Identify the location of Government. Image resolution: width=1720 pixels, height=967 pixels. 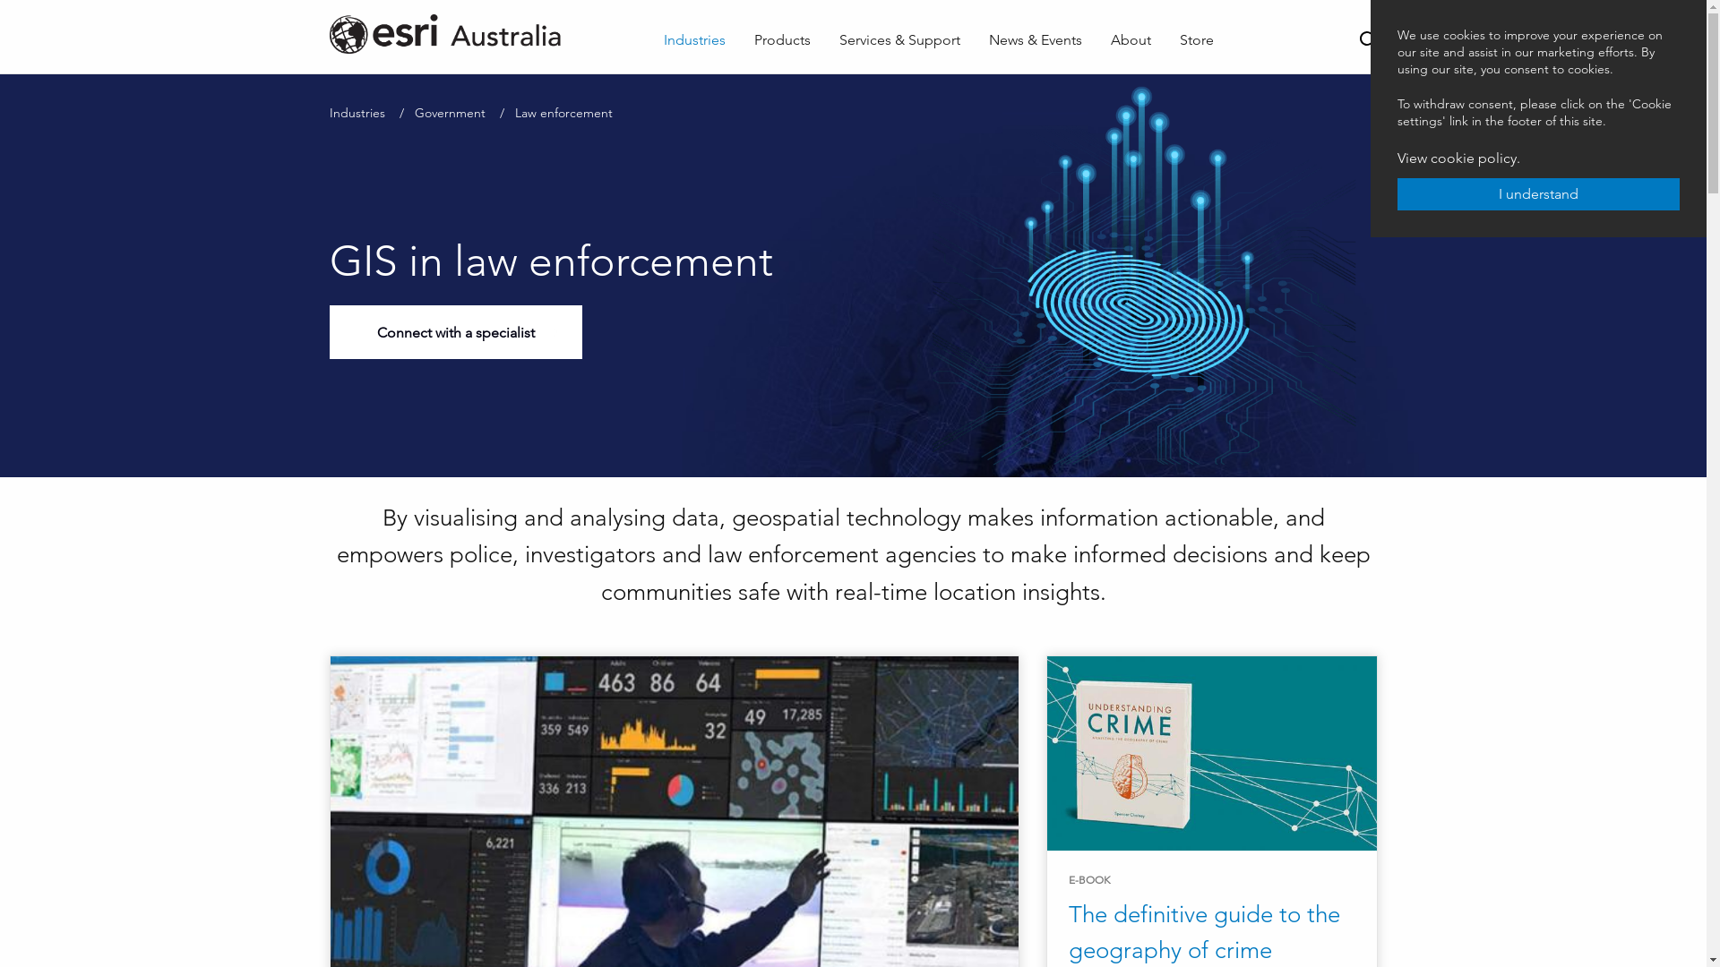
(450, 113).